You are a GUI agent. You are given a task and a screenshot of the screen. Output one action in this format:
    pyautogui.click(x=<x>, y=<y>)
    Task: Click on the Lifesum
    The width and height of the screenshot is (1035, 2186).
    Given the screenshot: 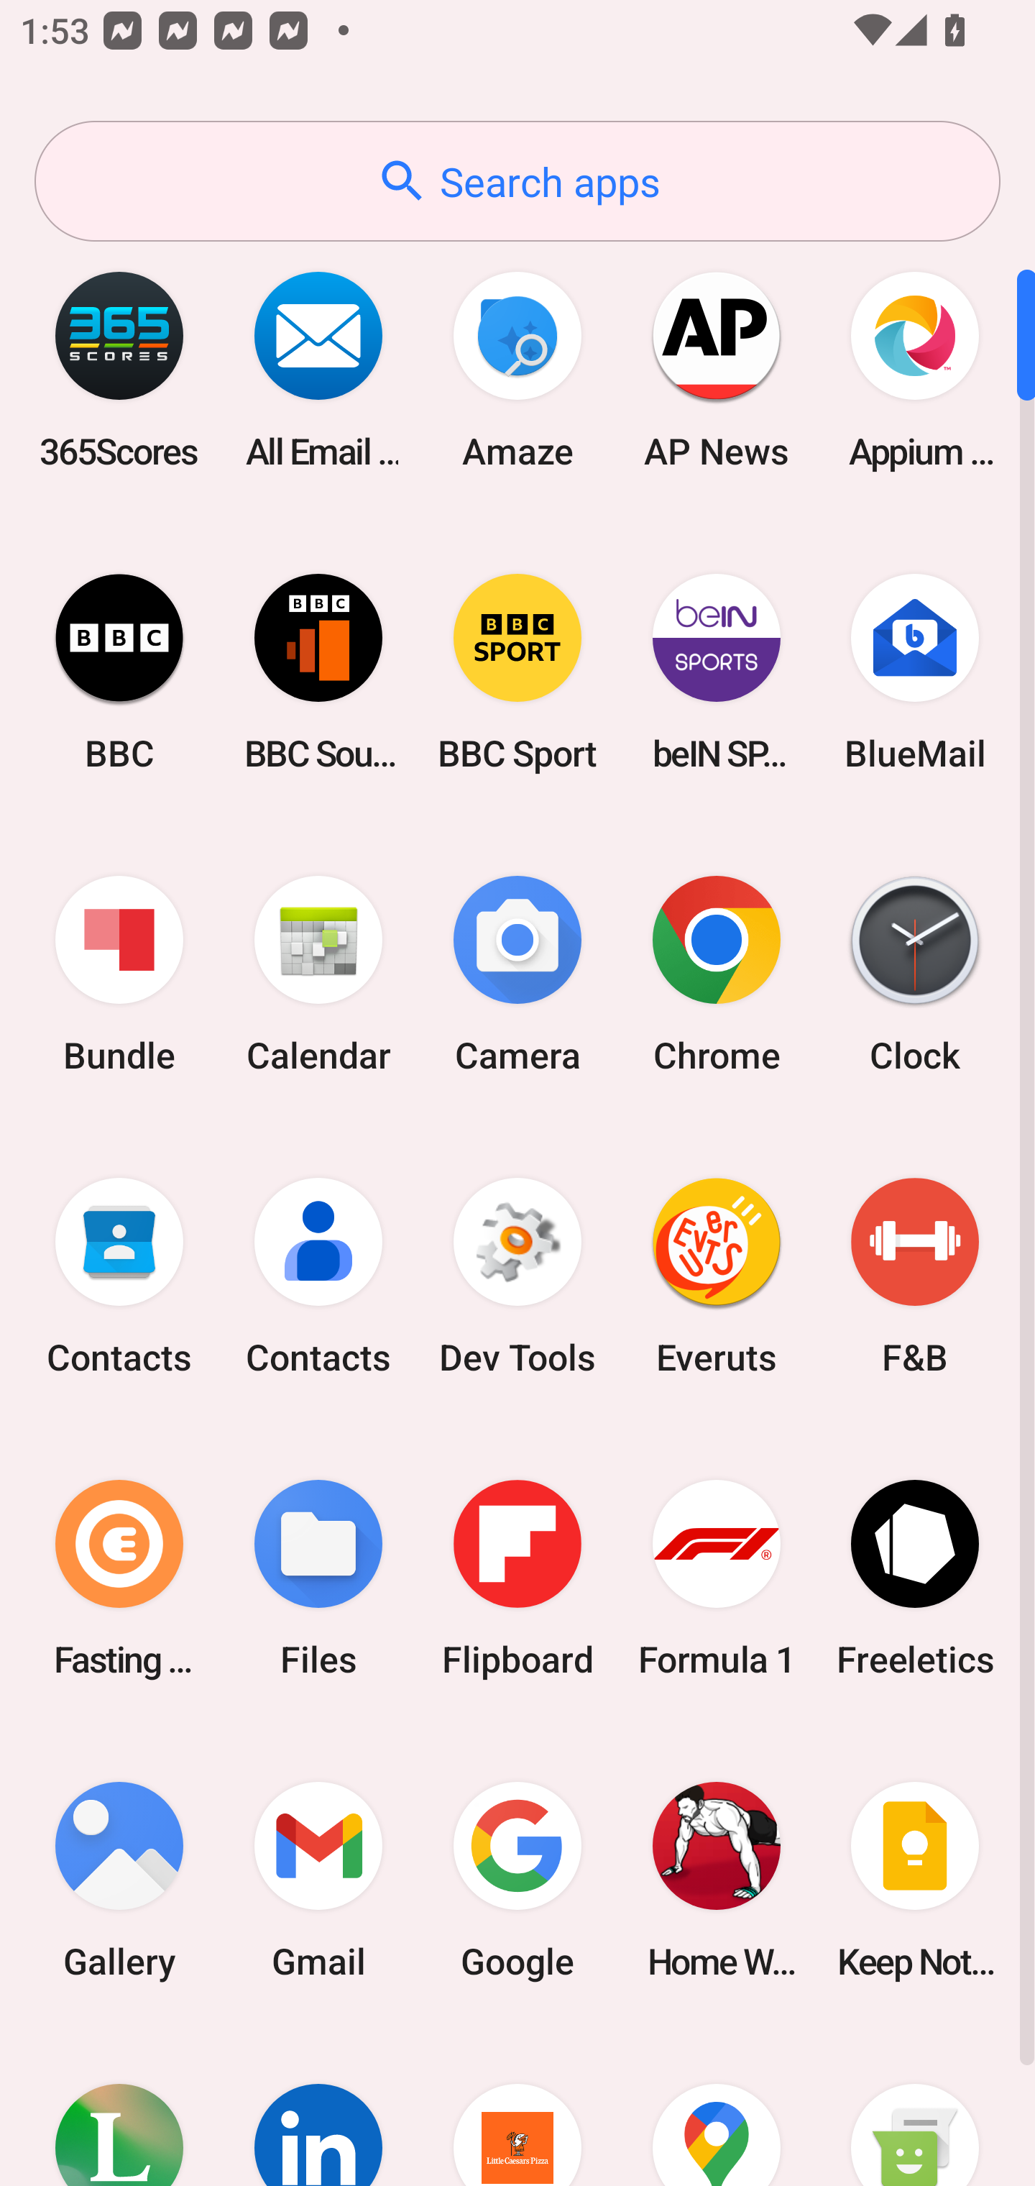 What is the action you would take?
    pyautogui.click(x=119, y=2108)
    